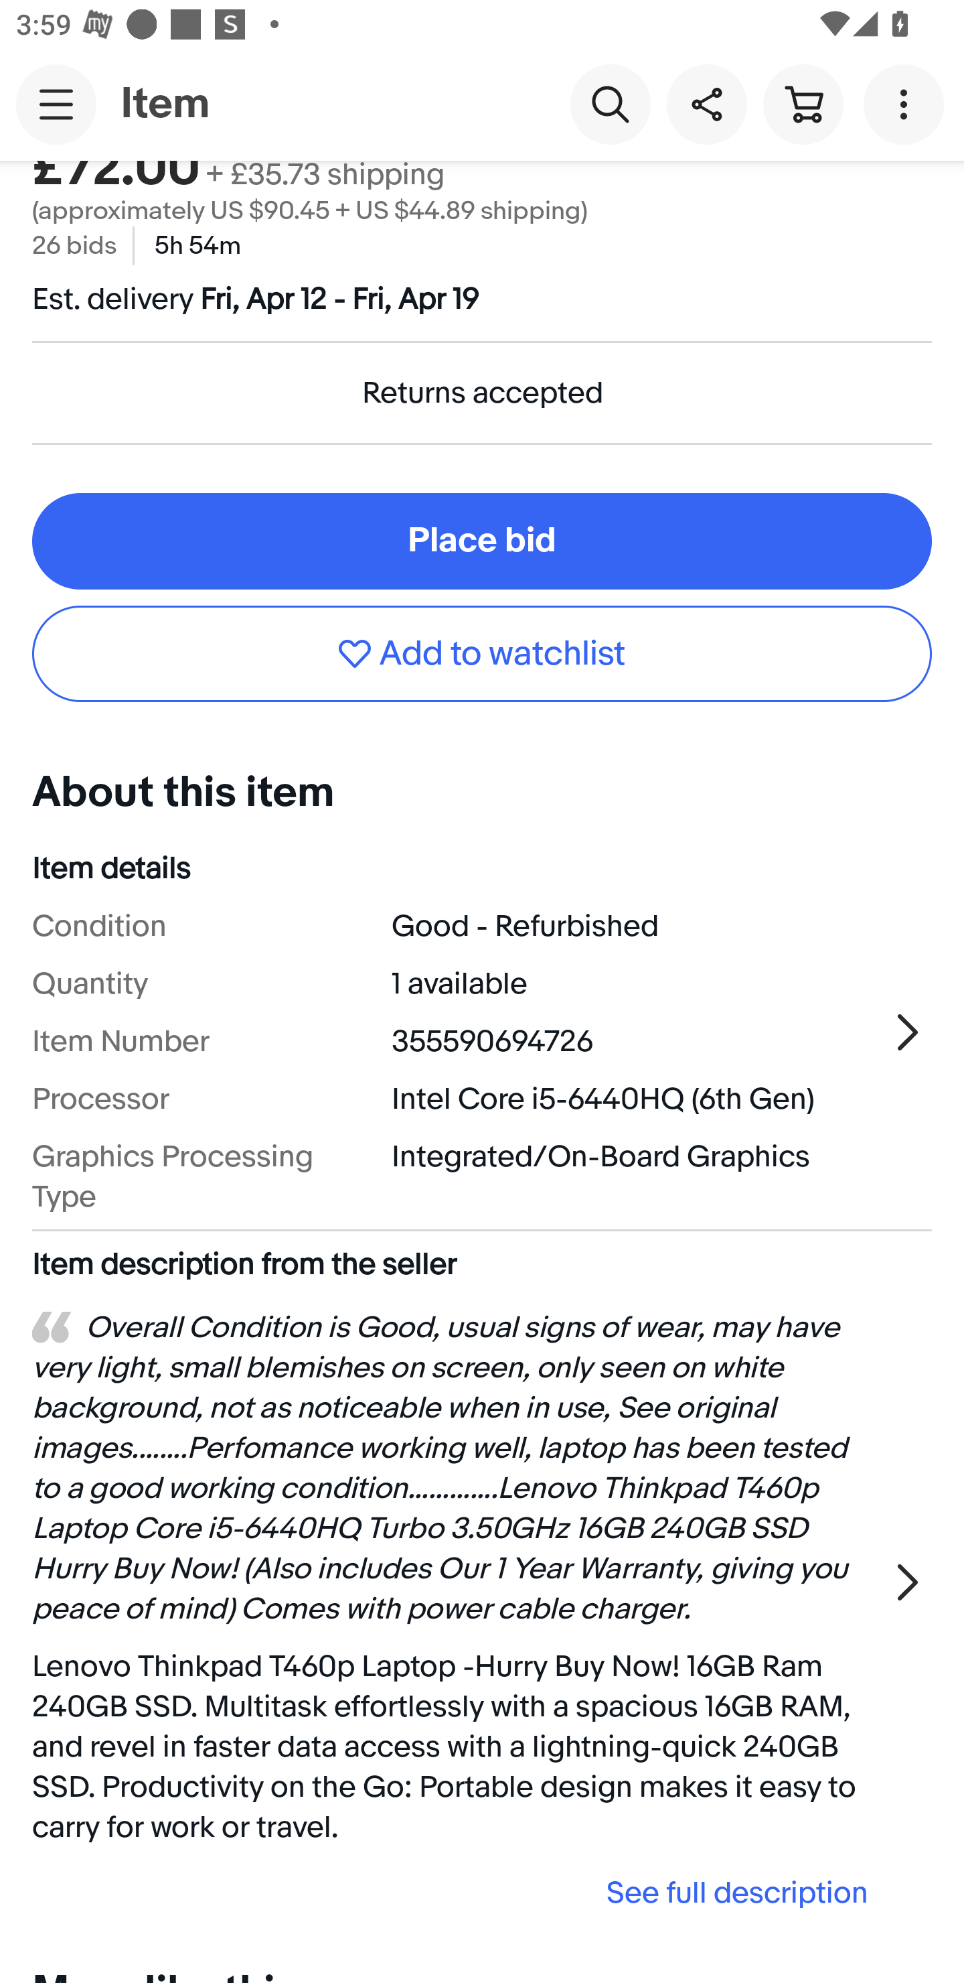 This screenshot has height=1983, width=964. What do you see at coordinates (706, 103) in the screenshot?
I see `Share this item` at bounding box center [706, 103].